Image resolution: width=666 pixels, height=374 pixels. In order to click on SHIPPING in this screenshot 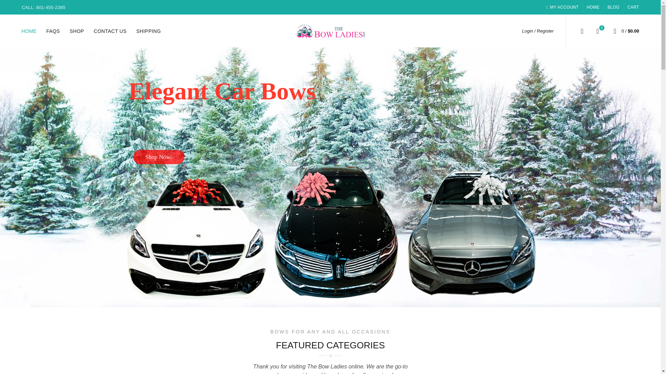, I will do `click(597, 30)`.